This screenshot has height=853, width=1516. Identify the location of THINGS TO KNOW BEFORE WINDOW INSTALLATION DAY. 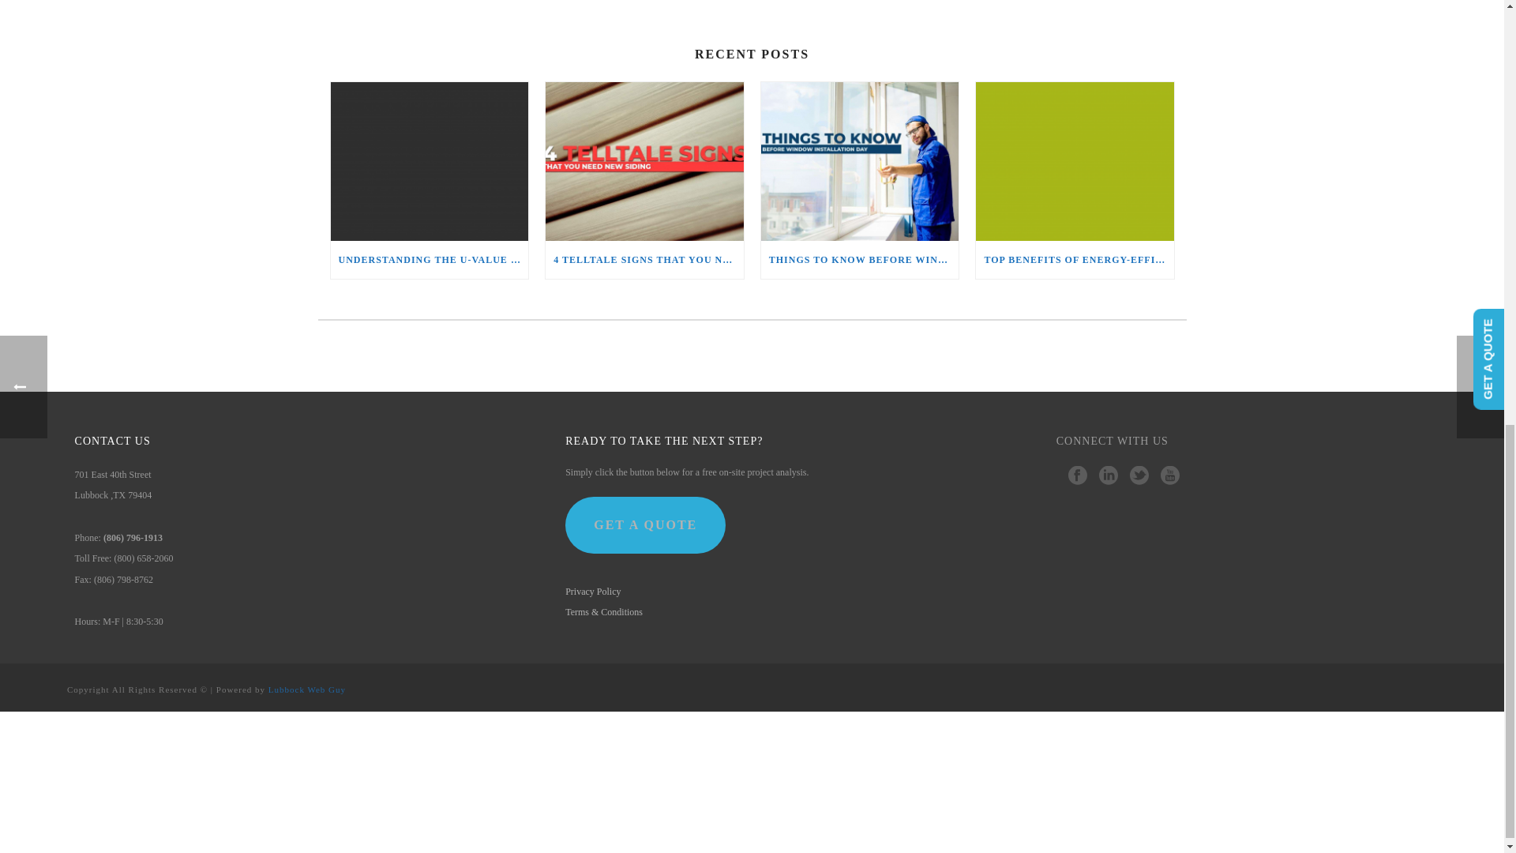
(860, 259).